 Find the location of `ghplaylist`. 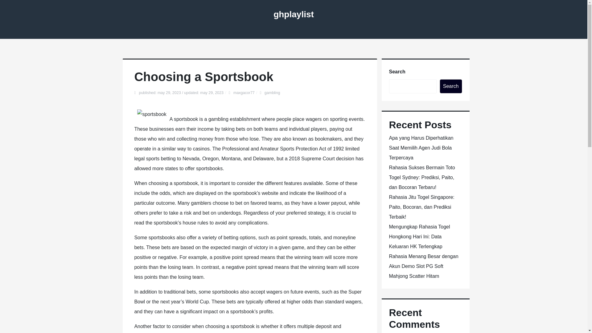

ghplaylist is located at coordinates (294, 14).